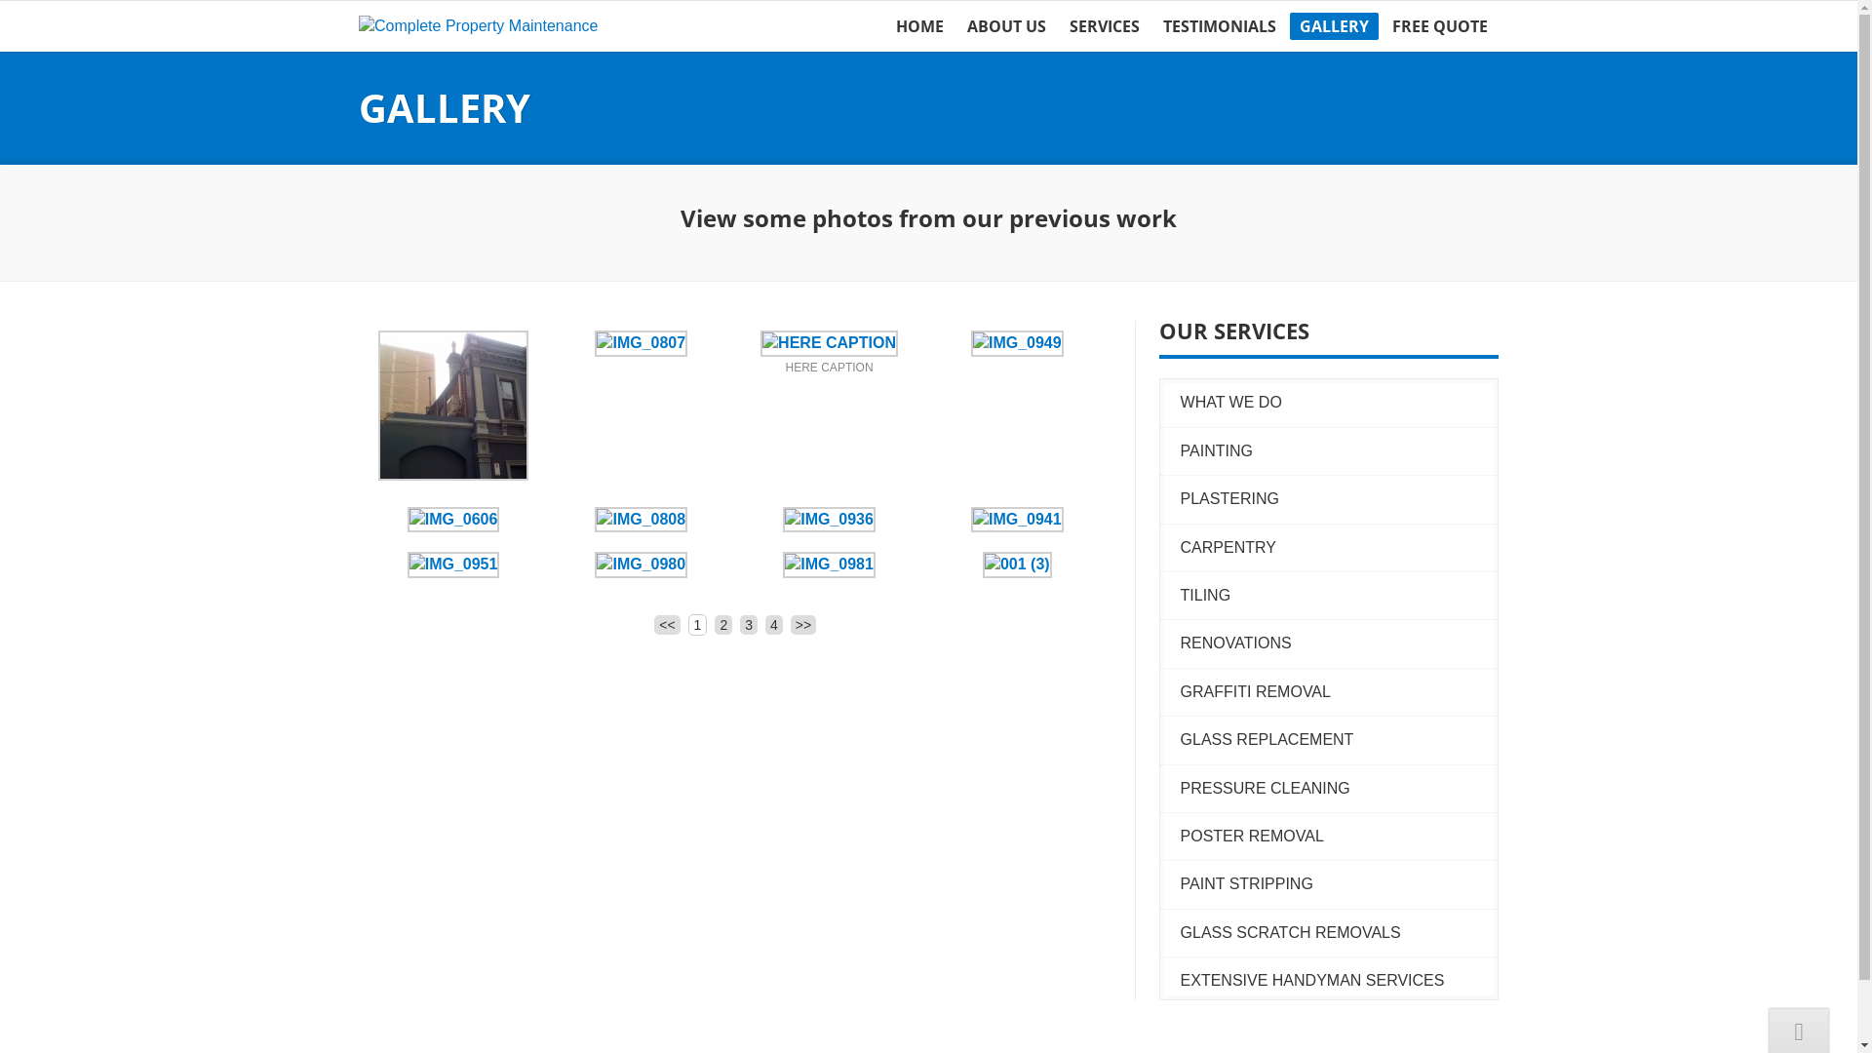 The height and width of the screenshot is (1053, 1872). What do you see at coordinates (774, 625) in the screenshot?
I see `4` at bounding box center [774, 625].